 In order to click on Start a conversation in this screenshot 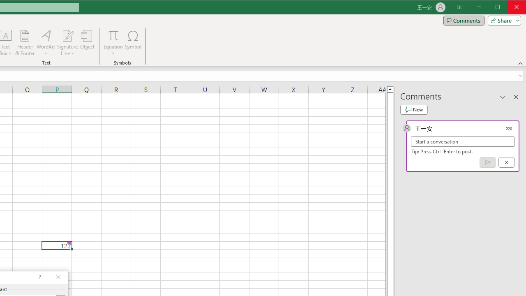, I will do `click(463, 141)`.